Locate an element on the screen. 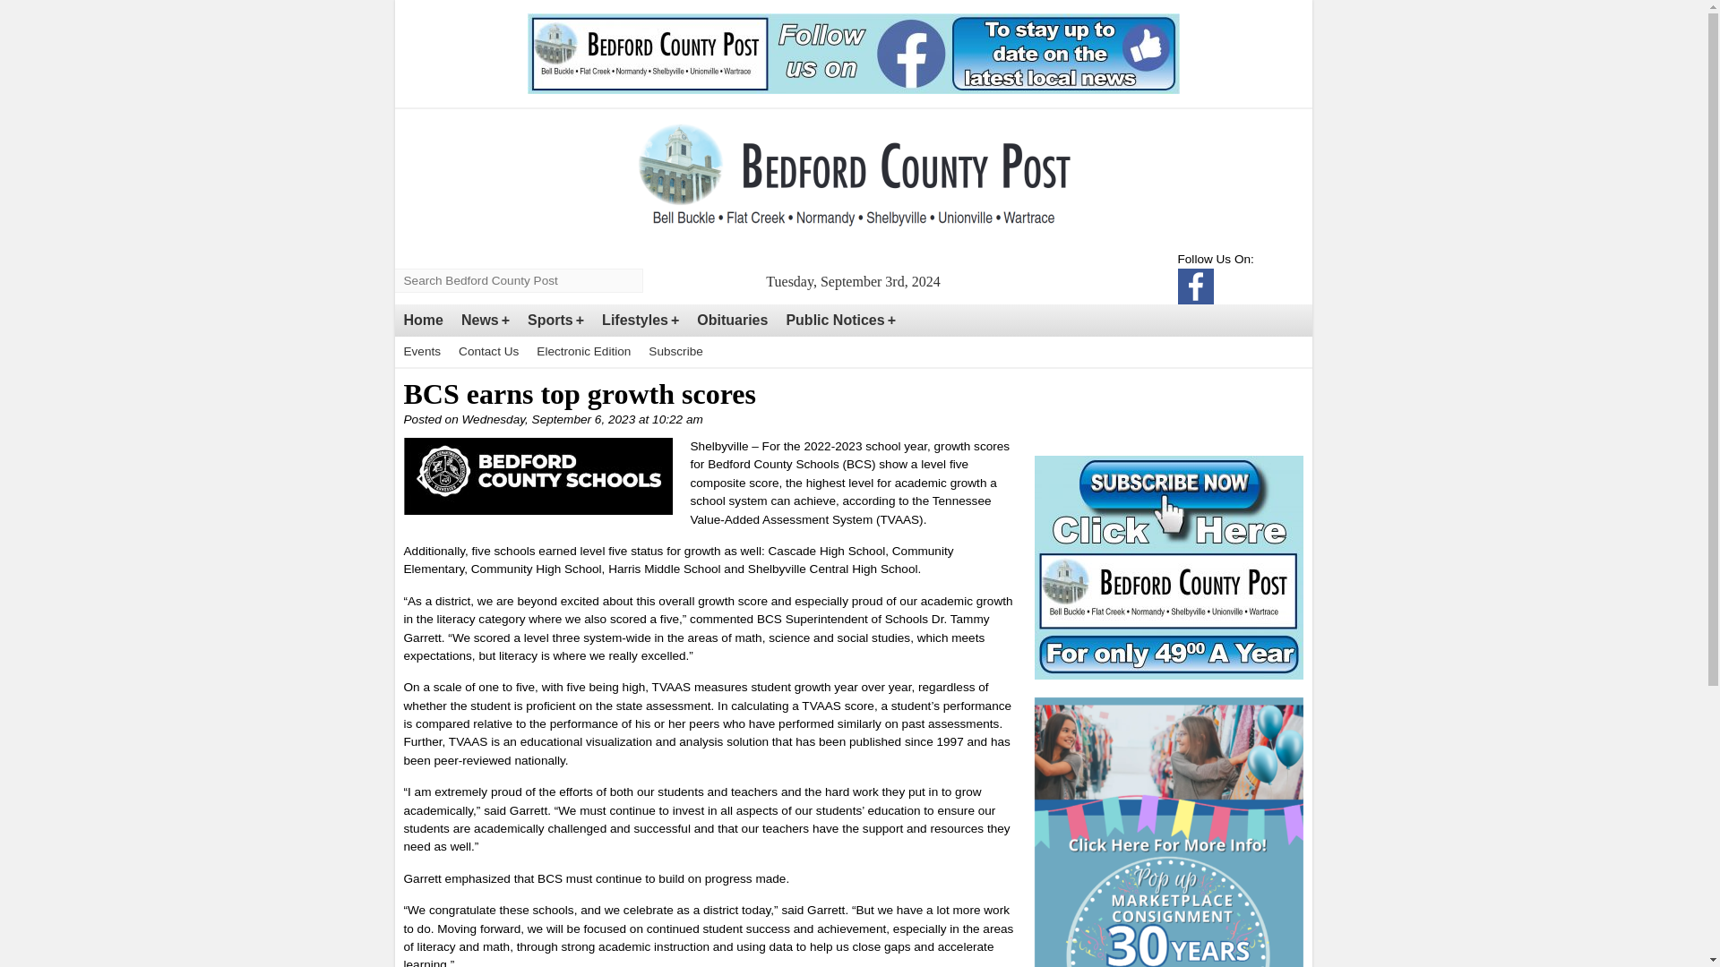  Public Notices is located at coordinates (840, 321).